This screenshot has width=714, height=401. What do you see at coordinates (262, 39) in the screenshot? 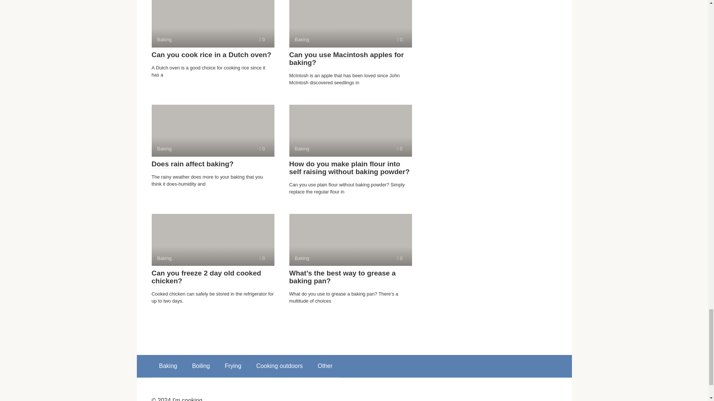
I see `Comments` at bounding box center [262, 39].